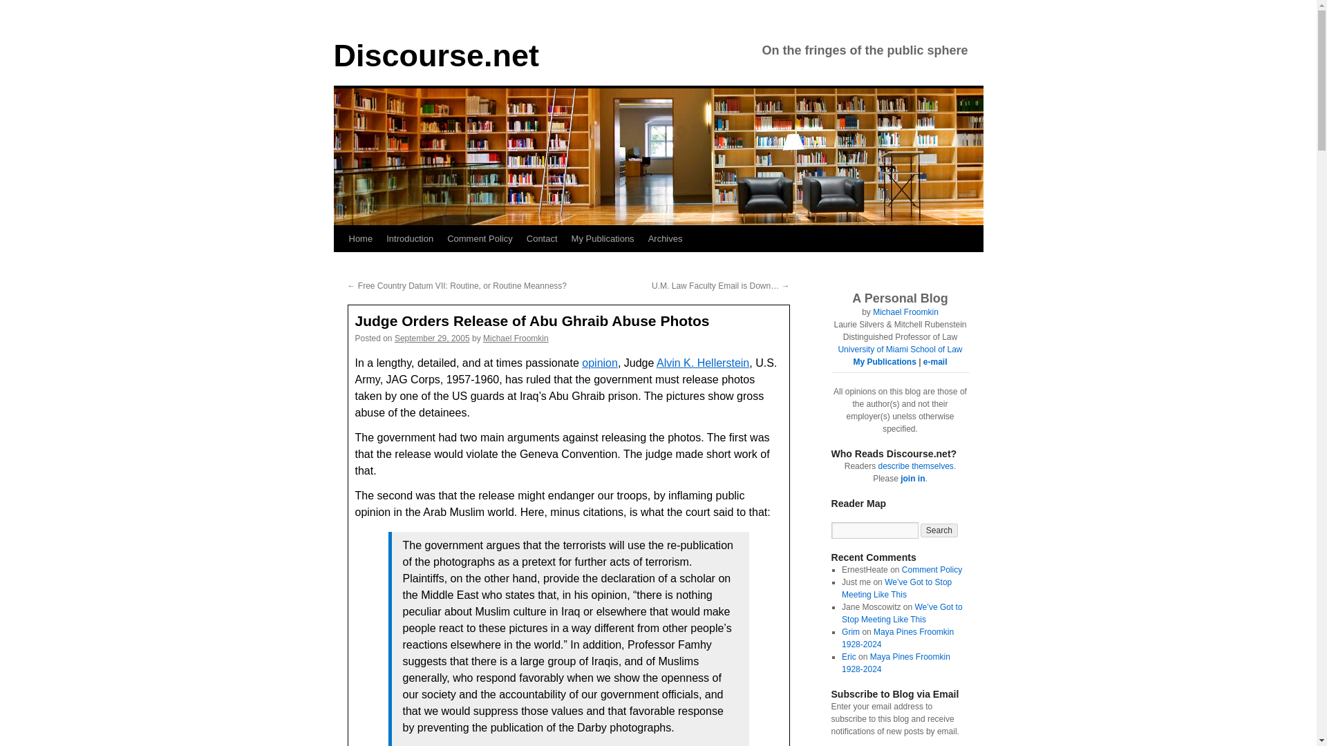 This screenshot has width=1327, height=746. I want to click on My homepage, so click(905, 312).